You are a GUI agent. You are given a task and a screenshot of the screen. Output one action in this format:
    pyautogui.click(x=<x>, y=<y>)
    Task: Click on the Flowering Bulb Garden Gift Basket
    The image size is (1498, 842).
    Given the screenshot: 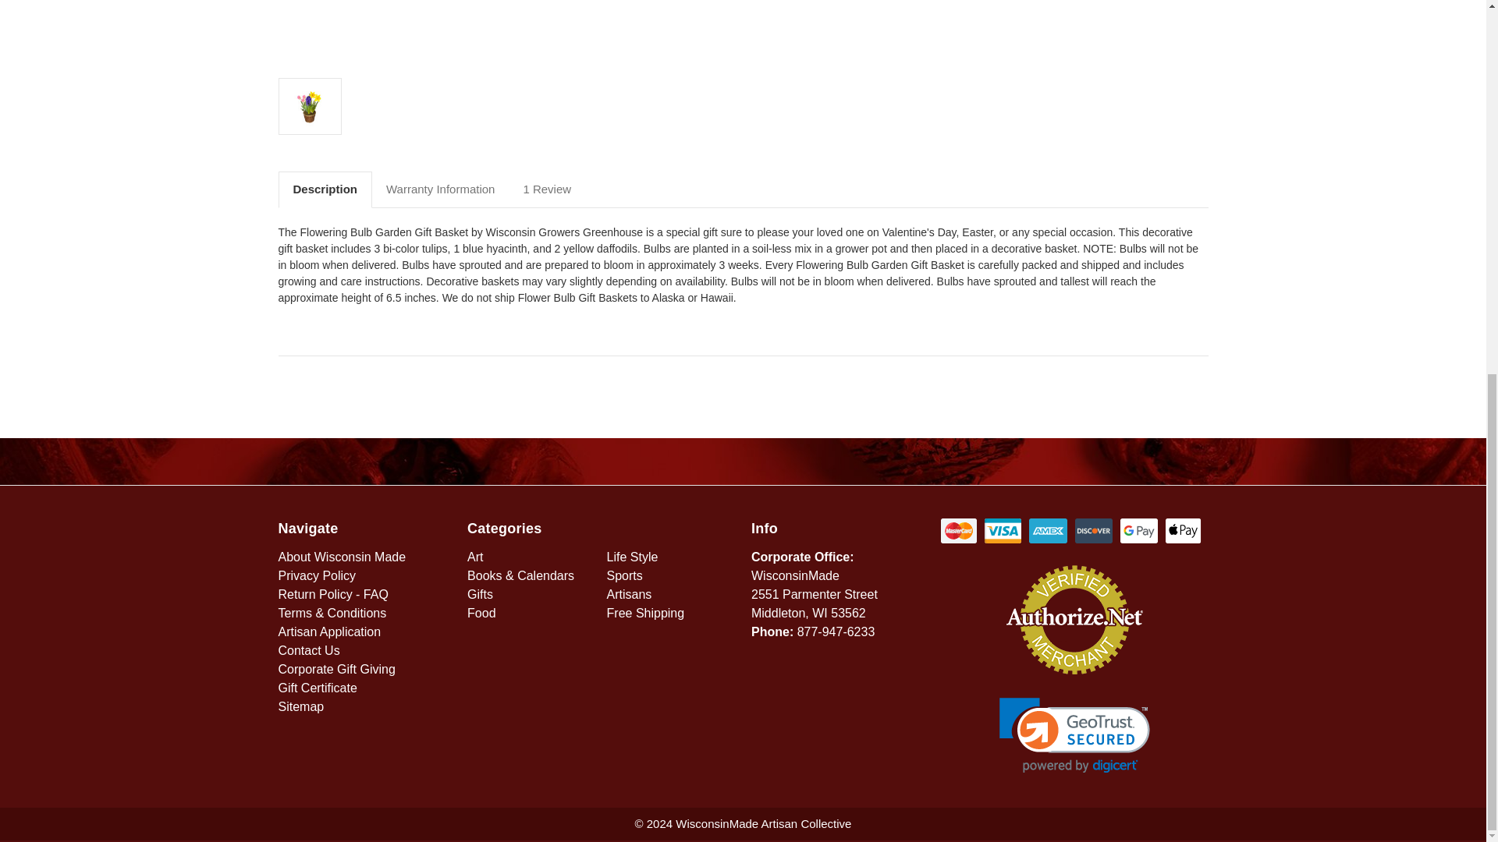 What is the action you would take?
    pyautogui.click(x=310, y=106)
    